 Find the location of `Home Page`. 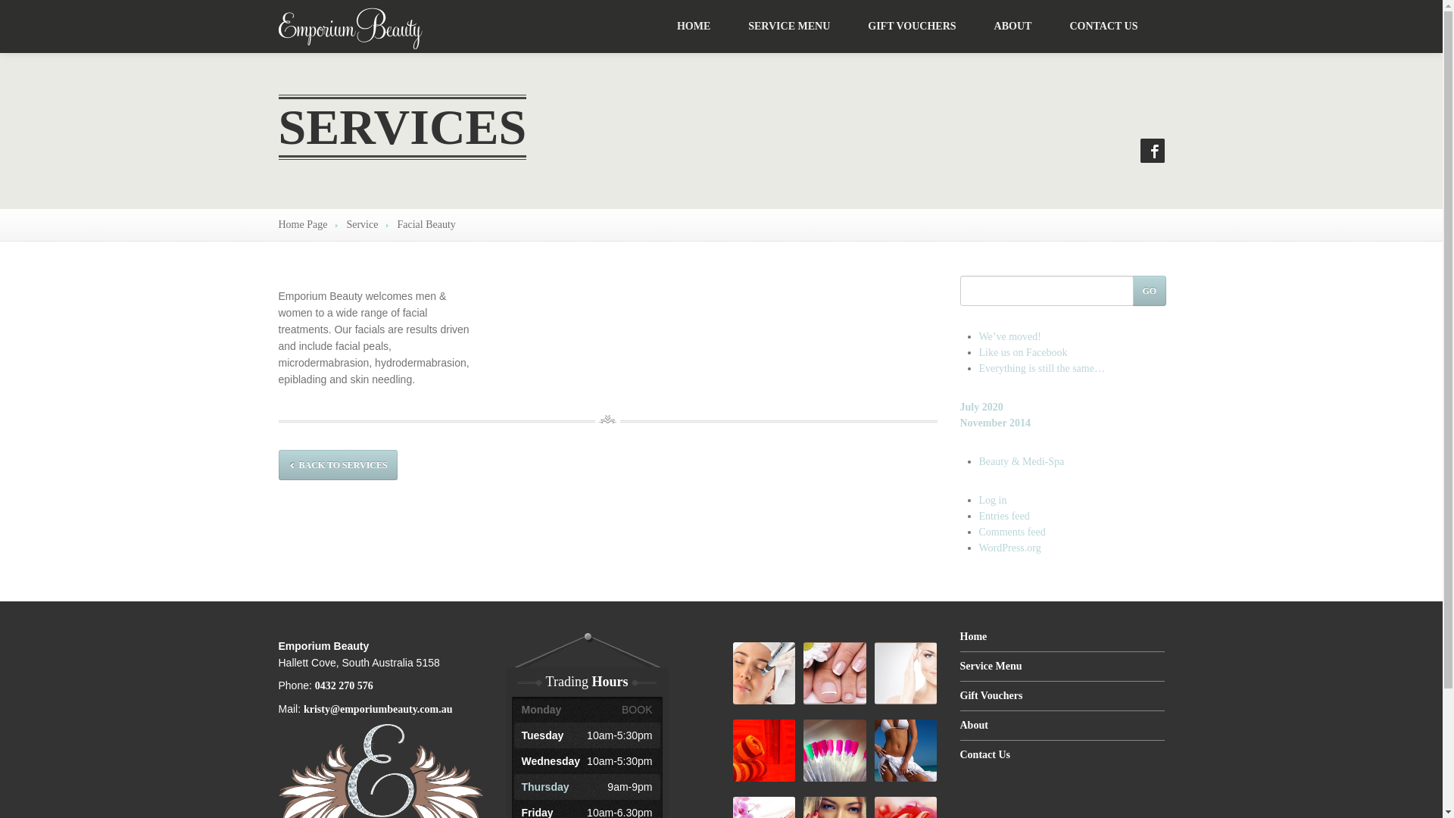

Home Page is located at coordinates (303, 224).